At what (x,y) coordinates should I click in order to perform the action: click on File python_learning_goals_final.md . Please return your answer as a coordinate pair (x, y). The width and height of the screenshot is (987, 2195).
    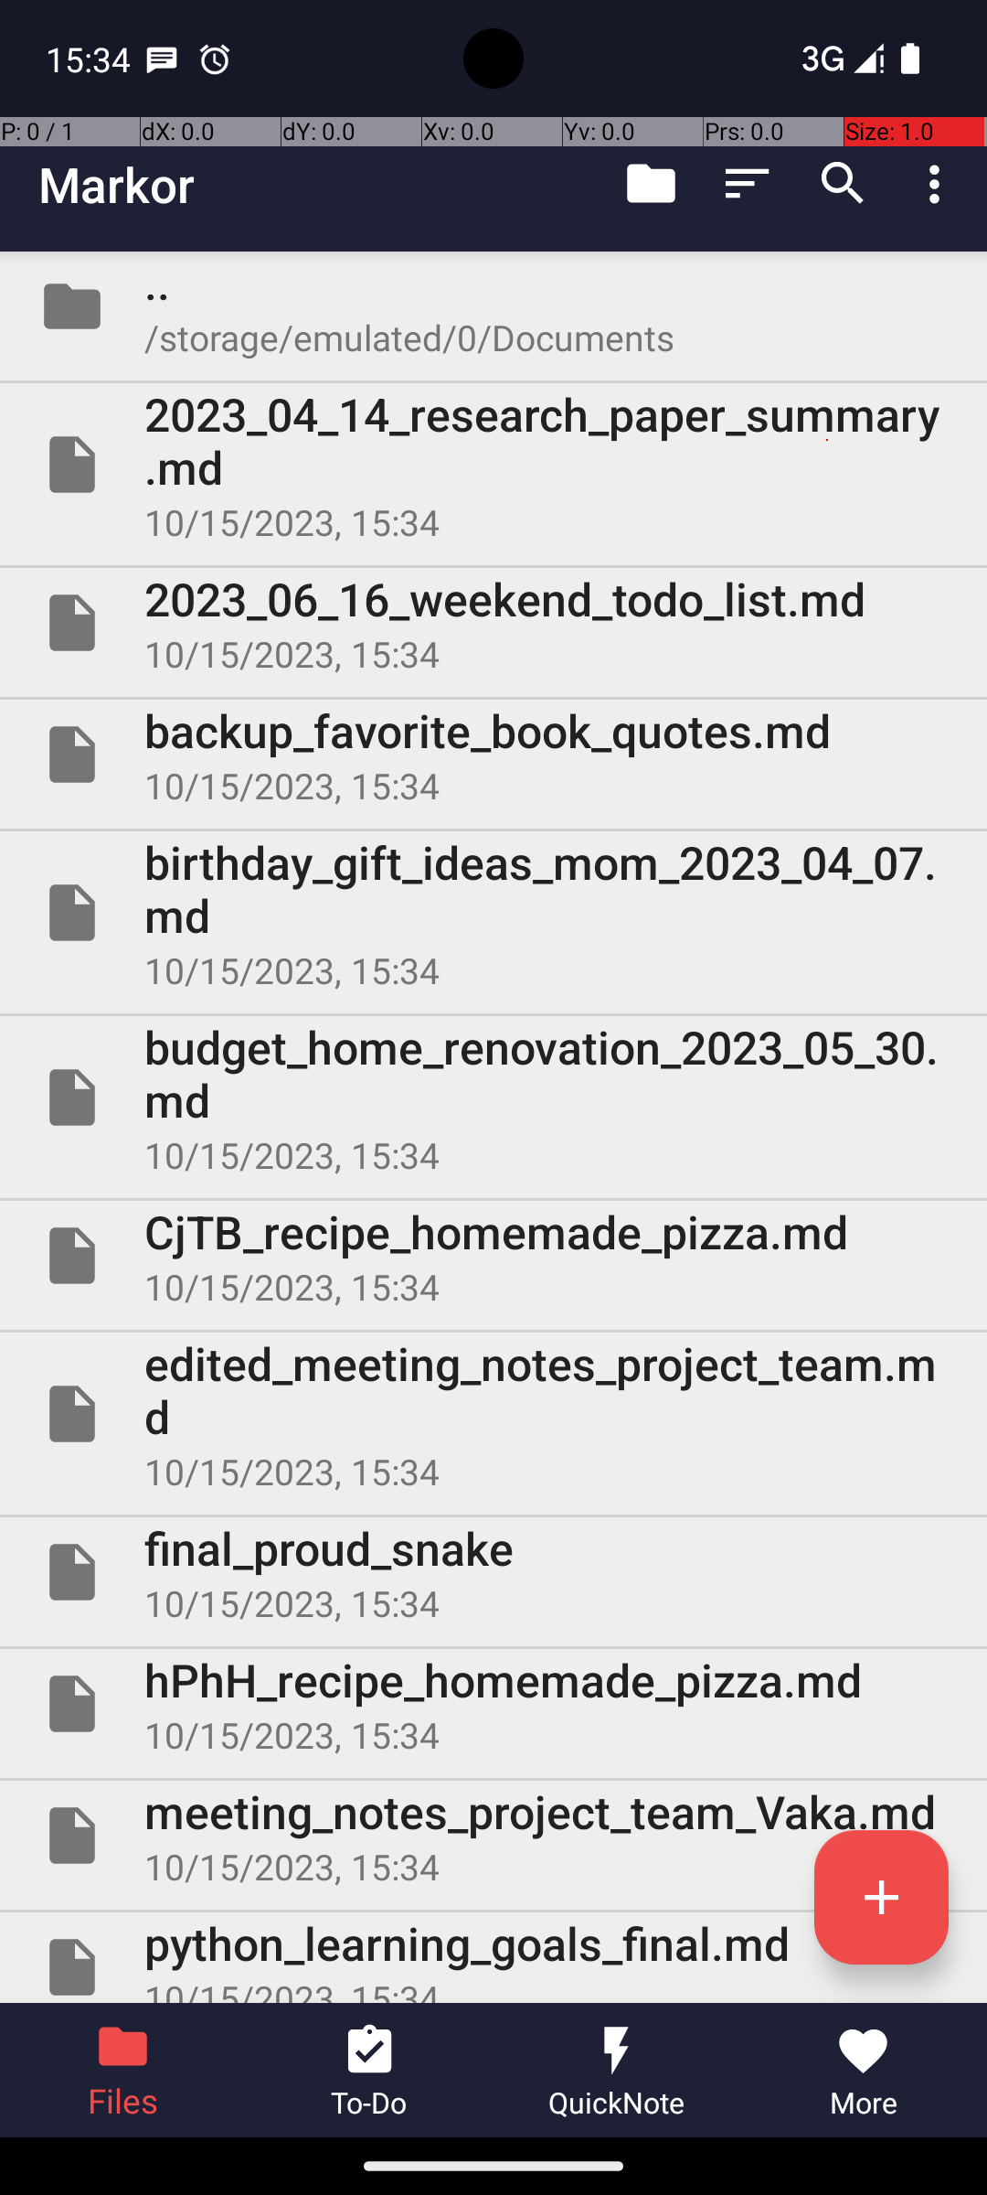
    Looking at the image, I should click on (493, 1957).